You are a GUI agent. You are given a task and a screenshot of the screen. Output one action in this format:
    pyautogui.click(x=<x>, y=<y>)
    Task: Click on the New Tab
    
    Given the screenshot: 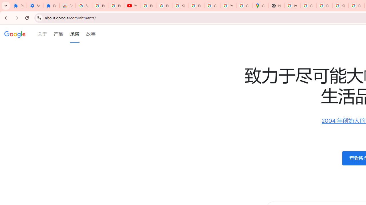 What is the action you would take?
    pyautogui.click(x=276, y=6)
    